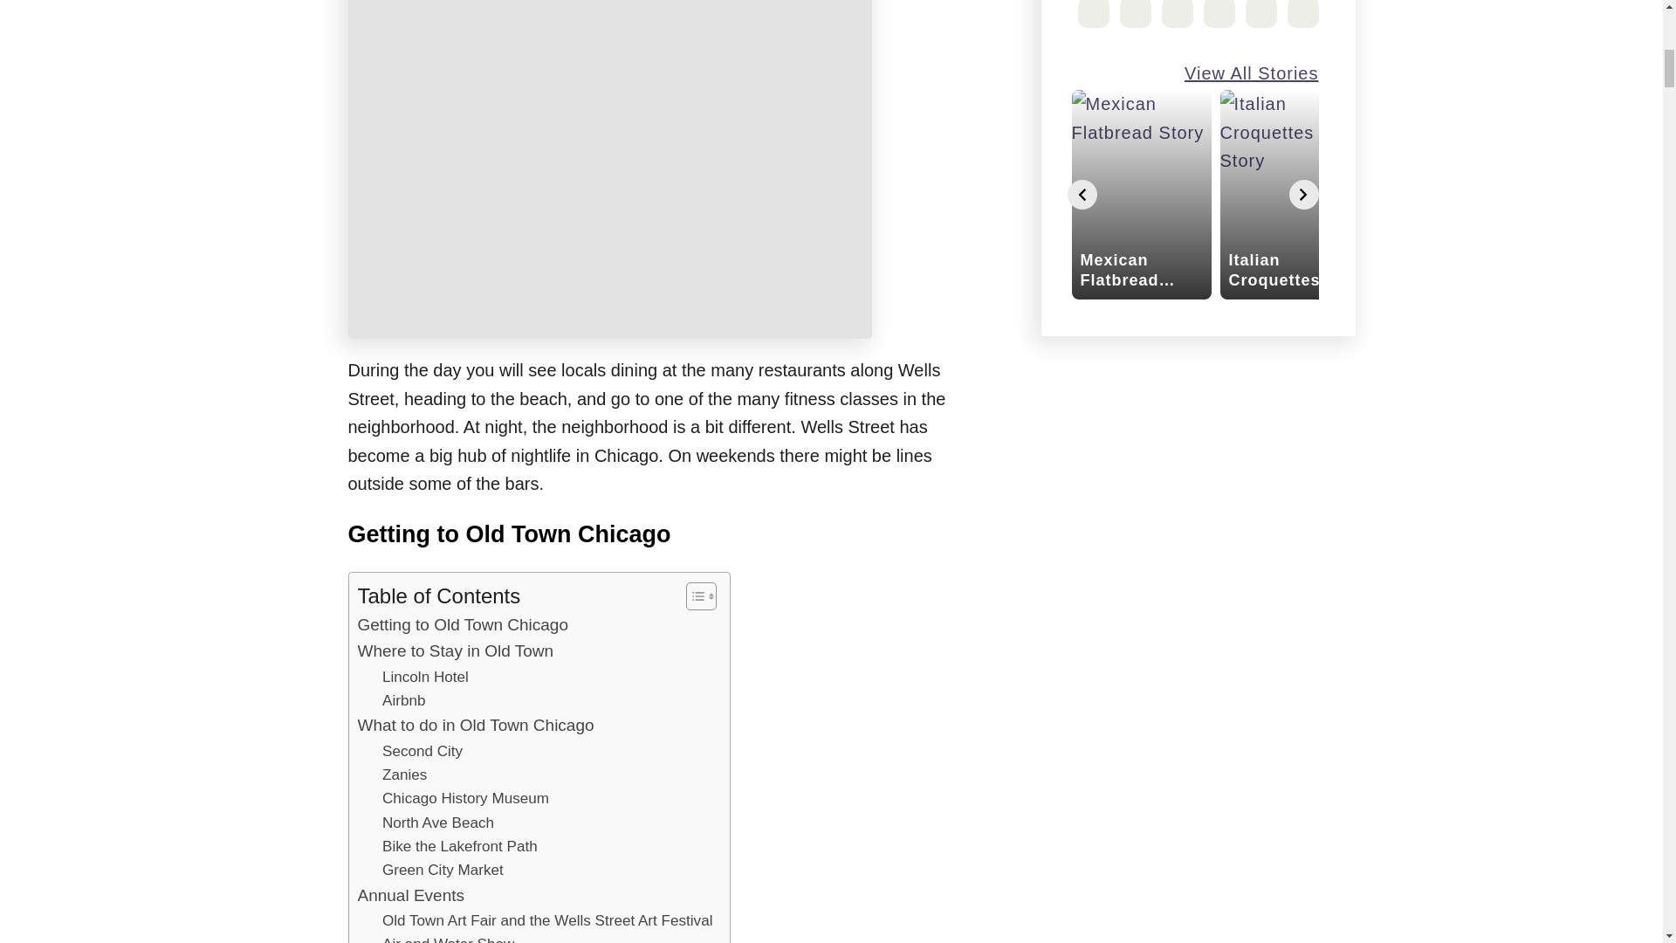  What do you see at coordinates (422, 751) in the screenshot?
I see `Second City` at bounding box center [422, 751].